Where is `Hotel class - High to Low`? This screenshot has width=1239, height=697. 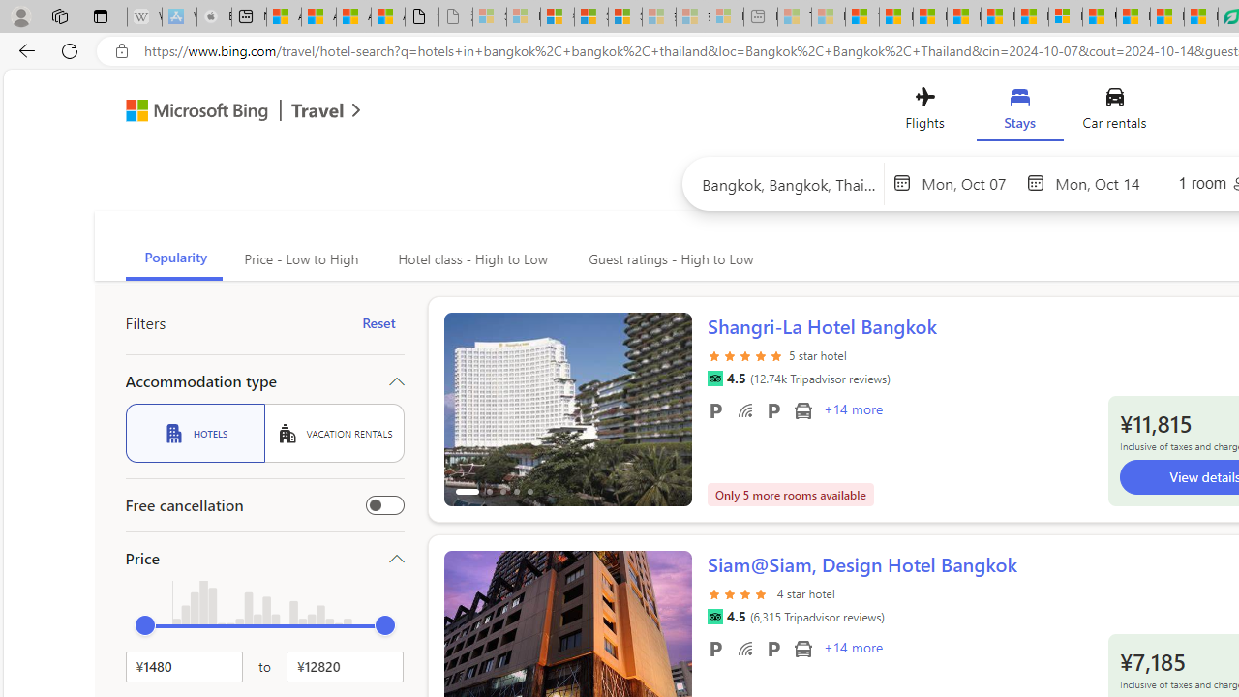 Hotel class - High to Low is located at coordinates (470, 259).